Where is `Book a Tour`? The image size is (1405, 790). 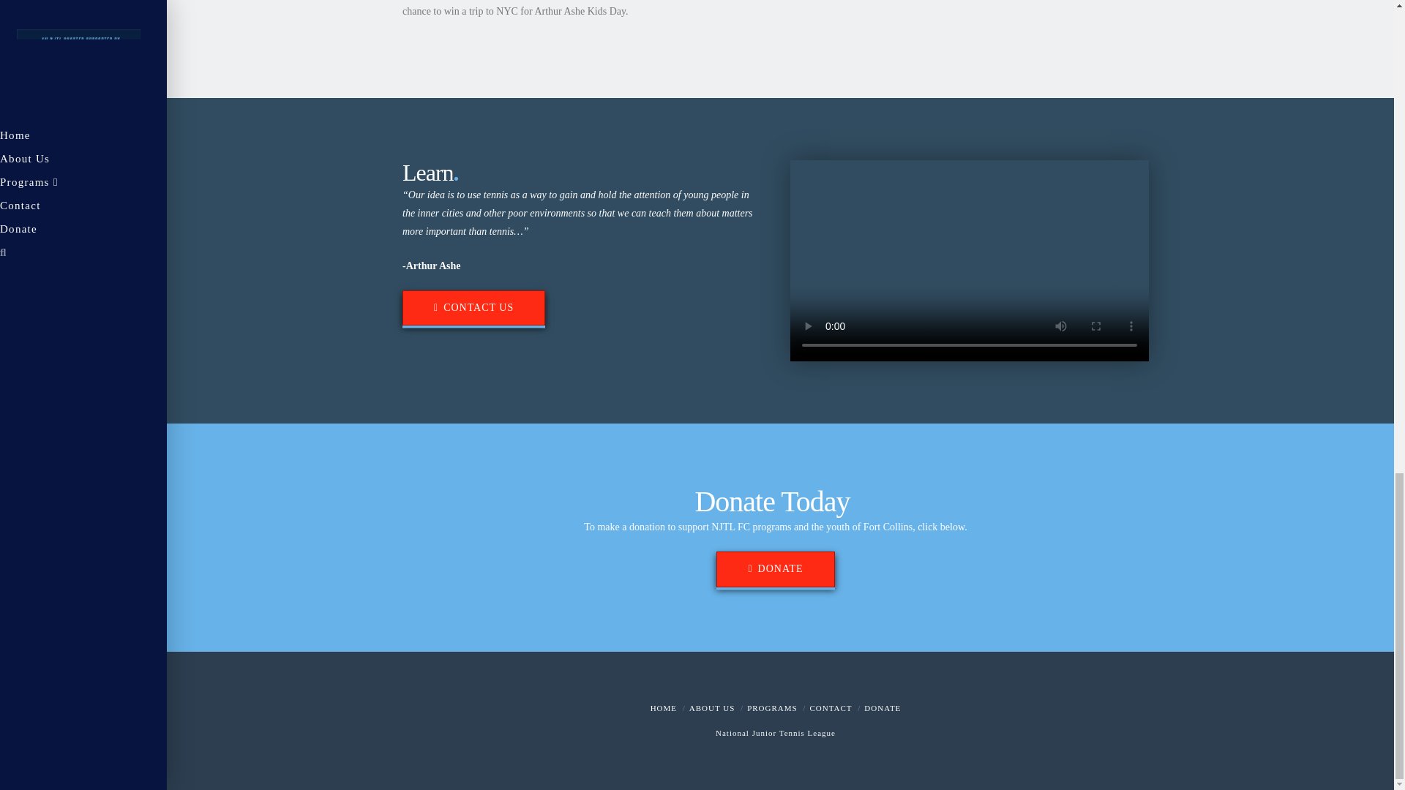 Book a Tour is located at coordinates (473, 307).